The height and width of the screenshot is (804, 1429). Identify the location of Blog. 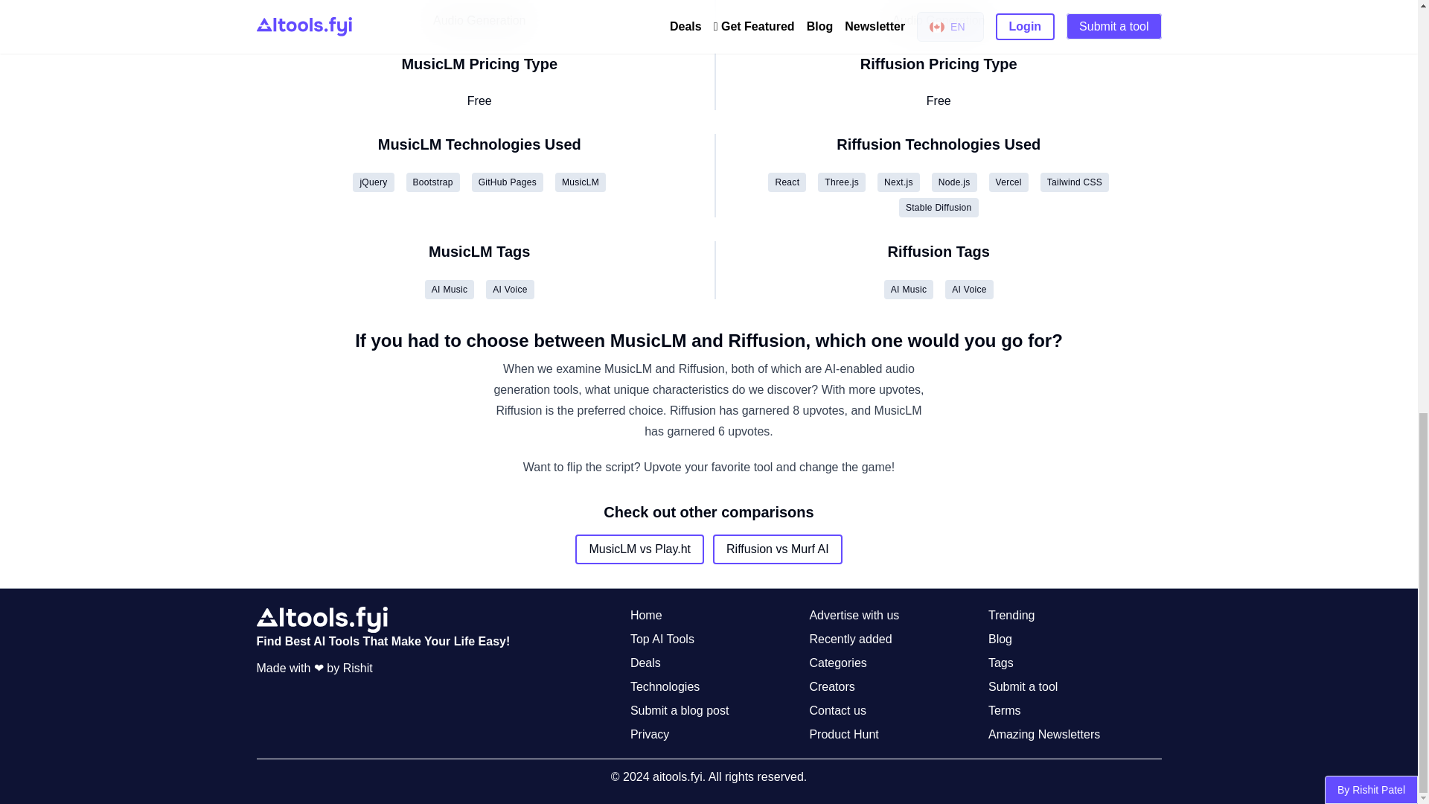
(1000, 639).